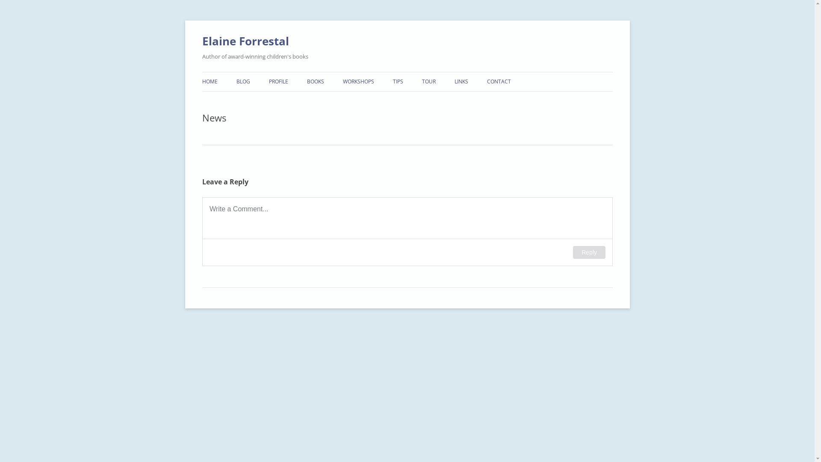 Image resolution: width=821 pixels, height=462 pixels. Describe the element at coordinates (428, 82) in the screenshot. I see `TOUR` at that location.